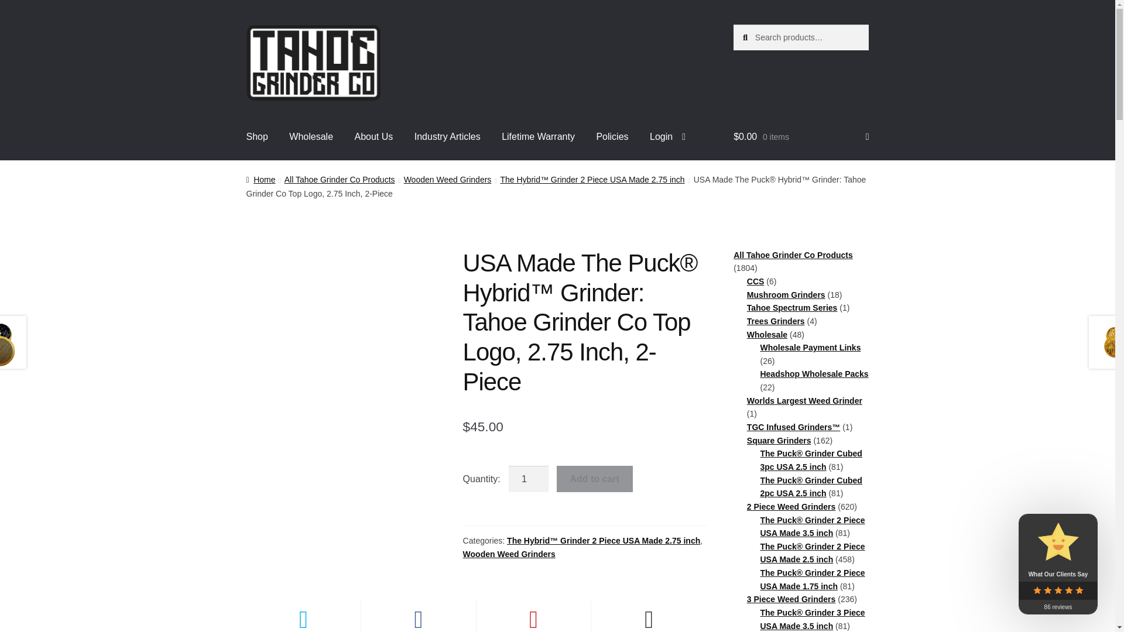 The height and width of the screenshot is (632, 1124). I want to click on Share via Email, so click(649, 616).